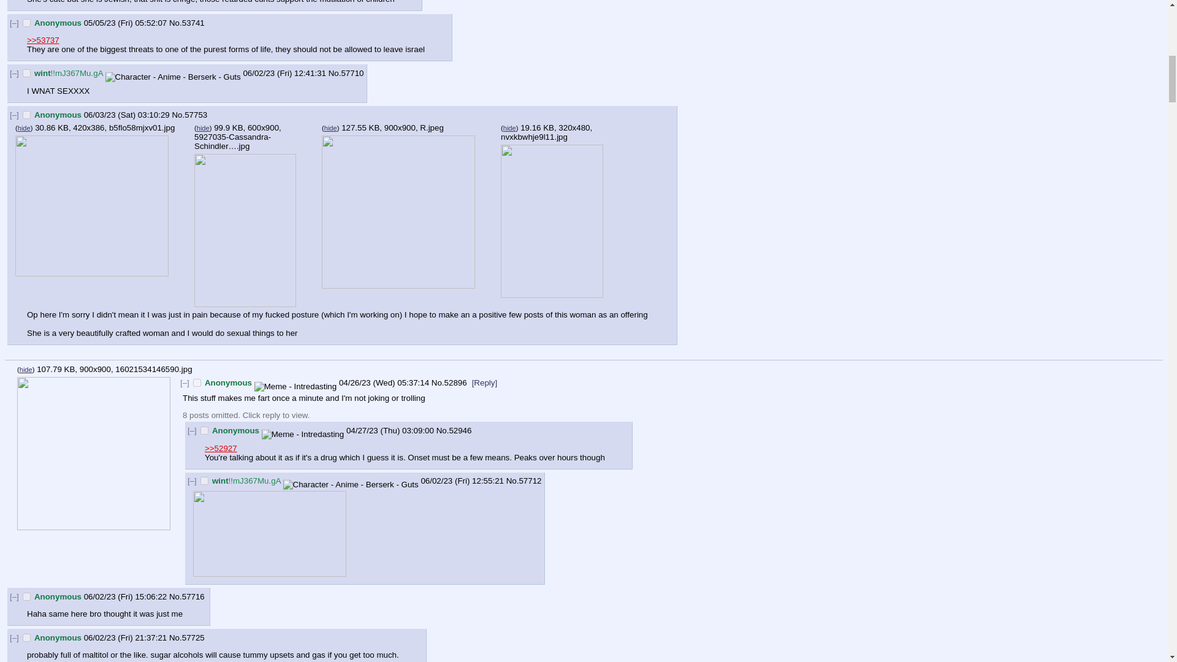  Describe the element at coordinates (384, 382) in the screenshot. I see `1 year ago` at that location.